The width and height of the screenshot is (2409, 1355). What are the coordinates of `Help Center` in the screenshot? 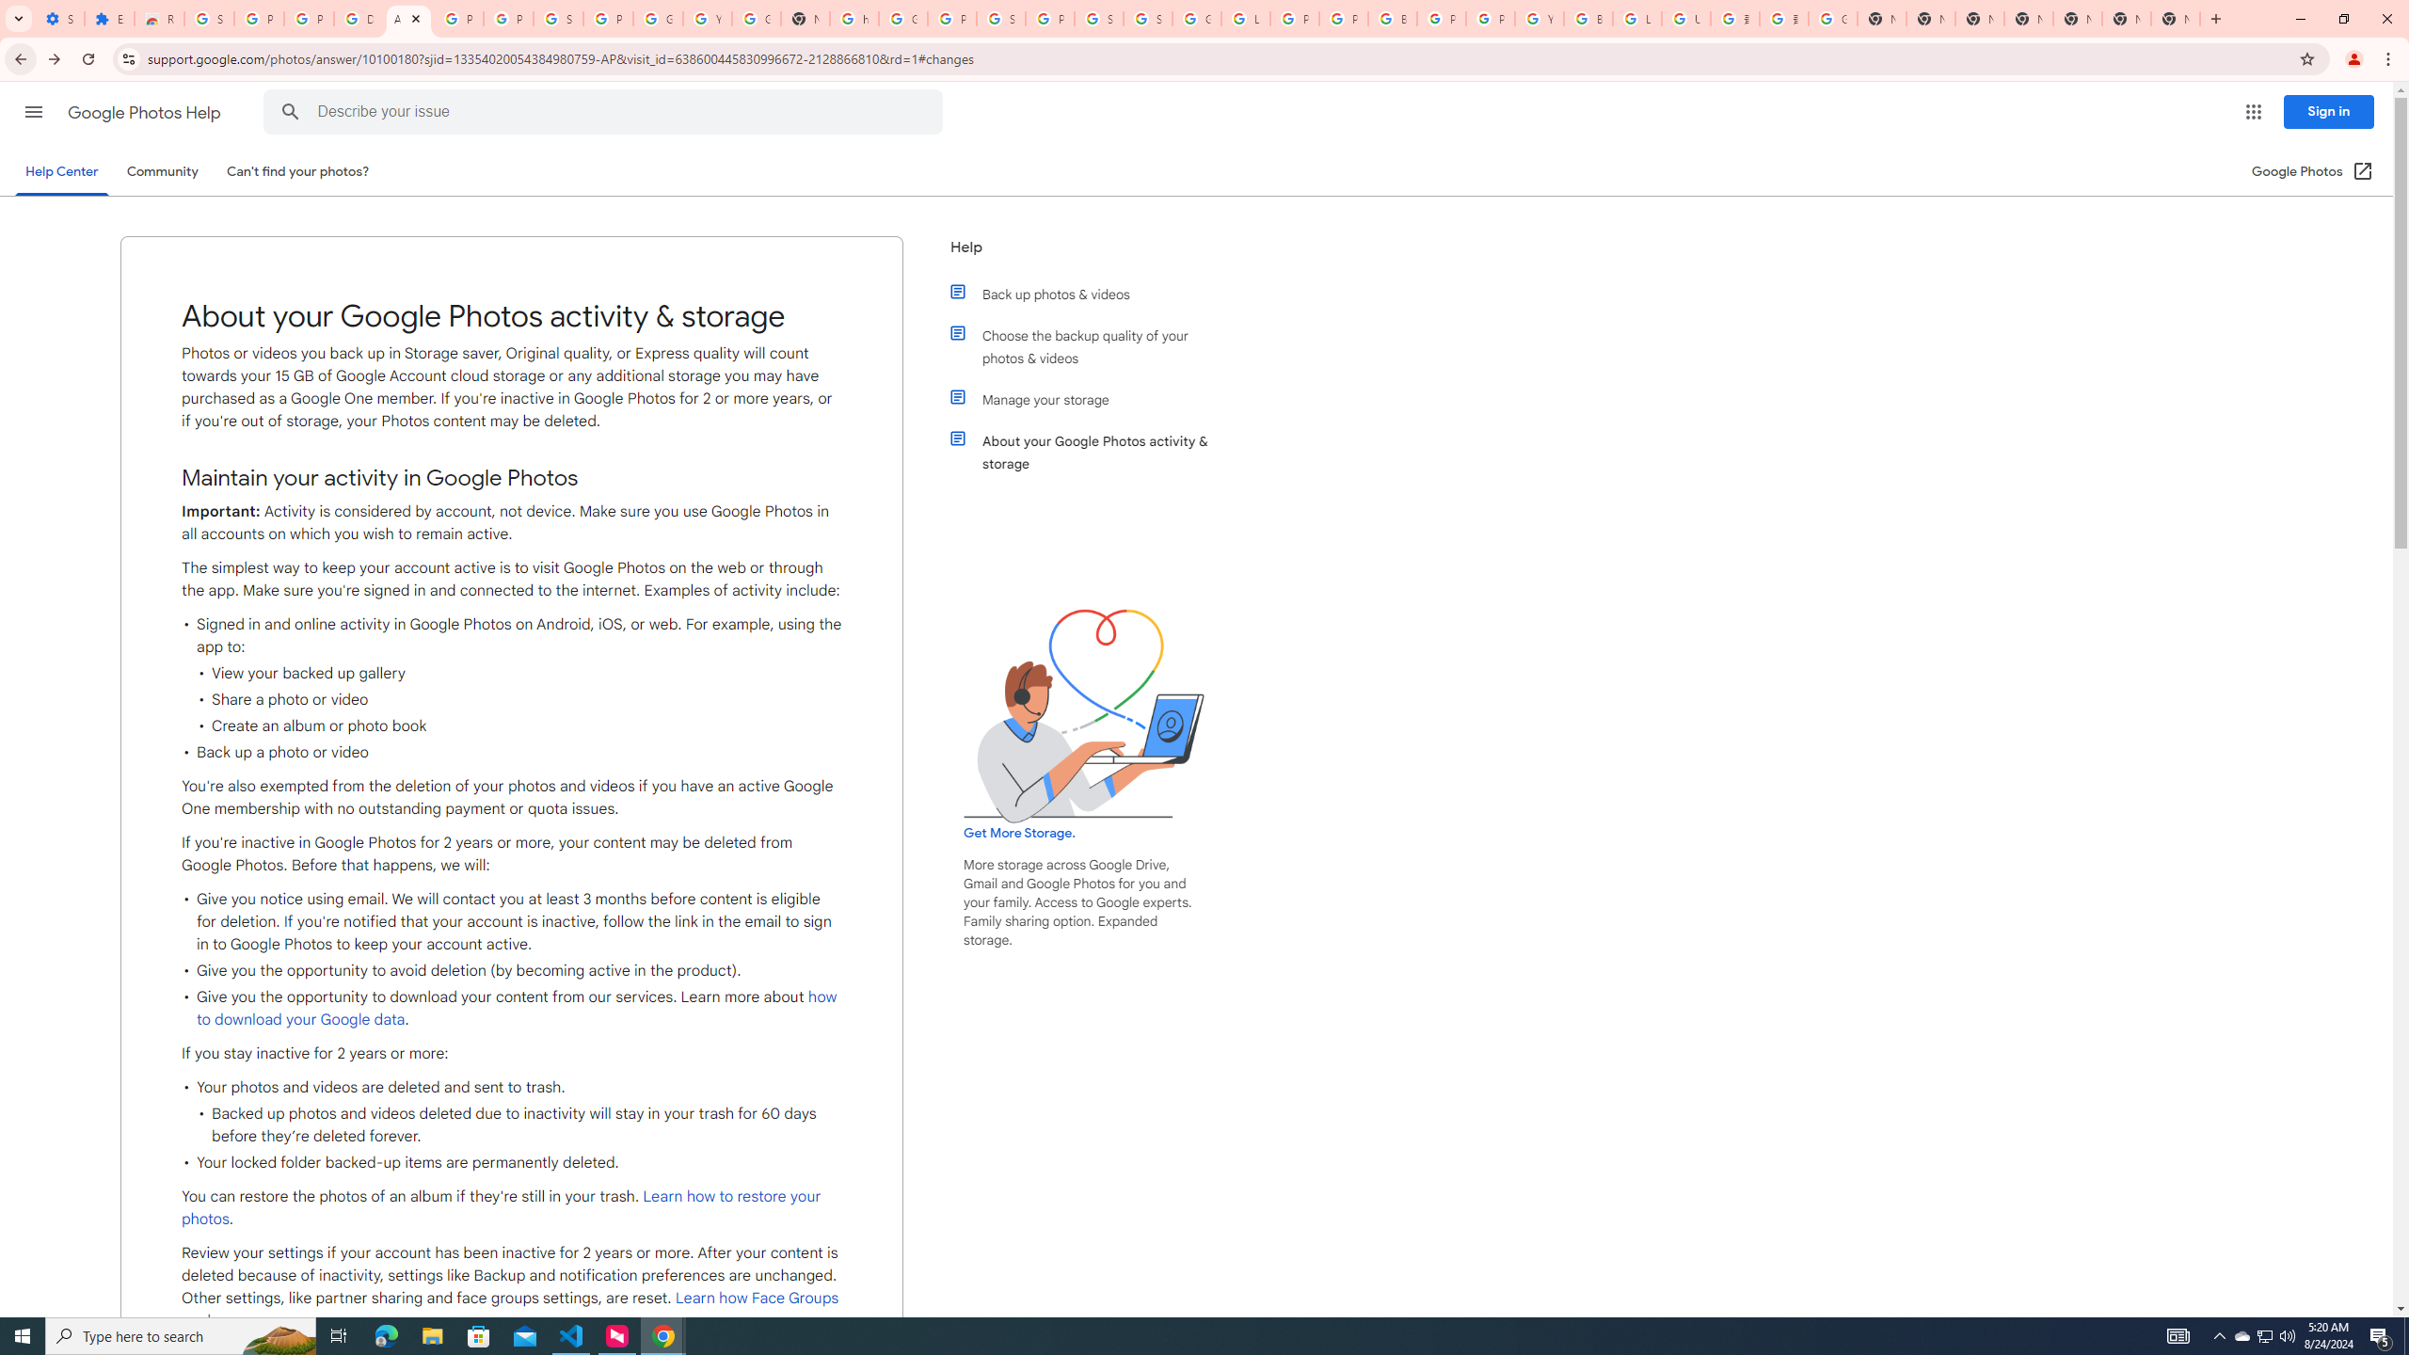 It's located at (61, 171).